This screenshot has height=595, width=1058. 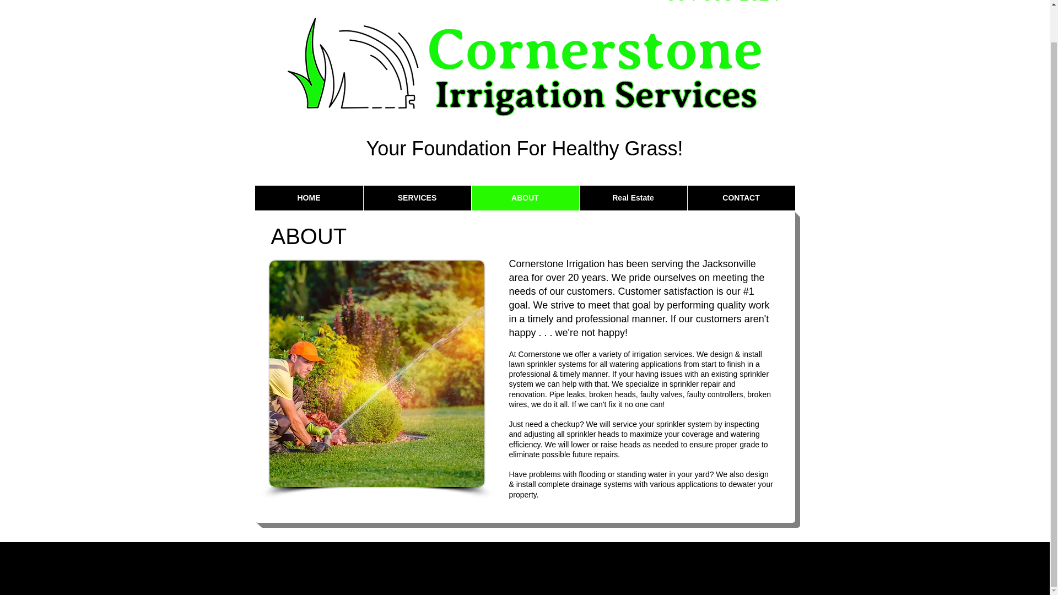 I want to click on CONTACT, so click(x=741, y=198).